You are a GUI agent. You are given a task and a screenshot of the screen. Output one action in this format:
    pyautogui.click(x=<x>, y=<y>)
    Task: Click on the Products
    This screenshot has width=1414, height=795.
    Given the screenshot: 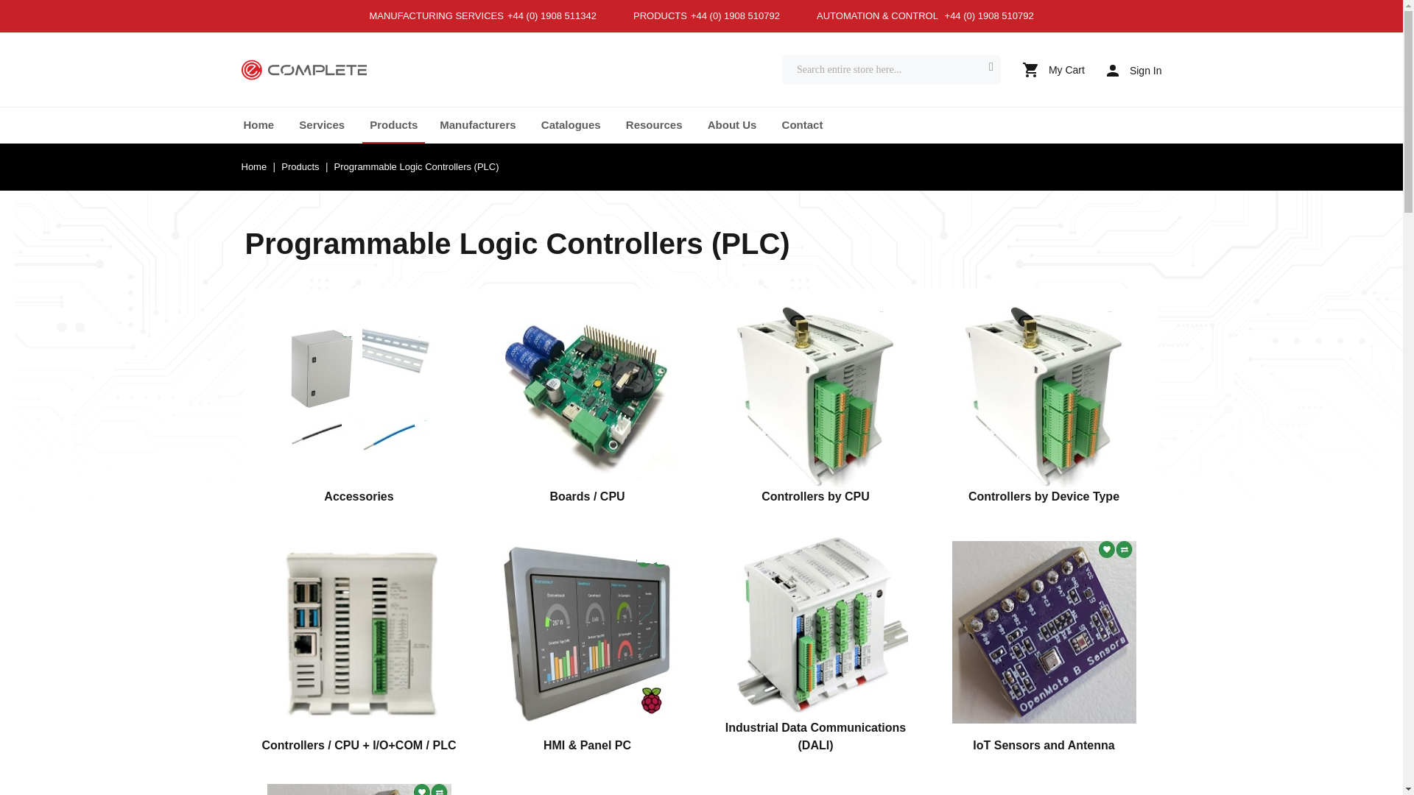 What is the action you would take?
    pyautogui.click(x=393, y=124)
    